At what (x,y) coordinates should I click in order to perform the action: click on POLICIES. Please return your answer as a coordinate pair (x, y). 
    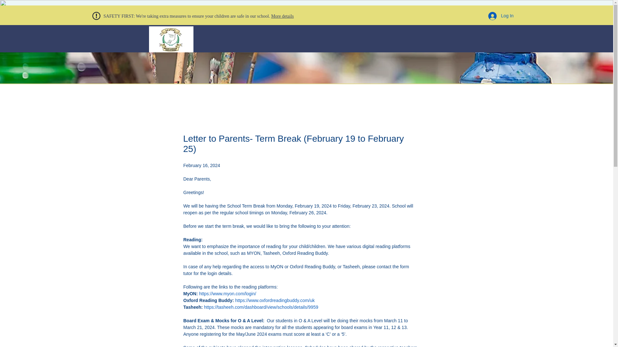
    Looking at the image, I should click on (364, 60).